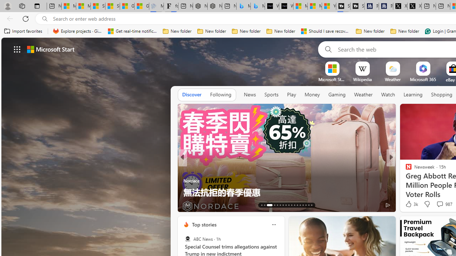 This screenshot has height=256, width=456. What do you see at coordinates (415, 181) in the screenshot?
I see `Nordace.com` at bounding box center [415, 181].